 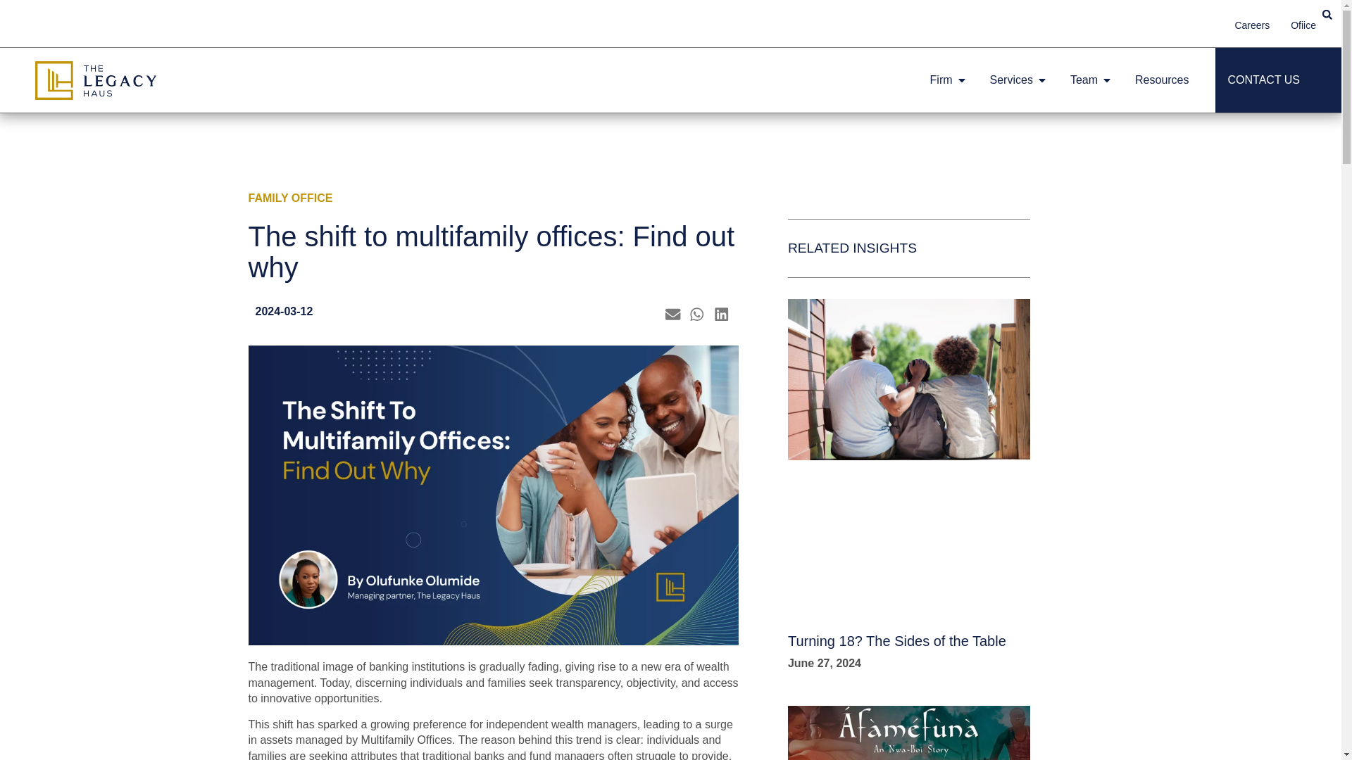 I want to click on The Legacy Haus, so click(x=96, y=80).